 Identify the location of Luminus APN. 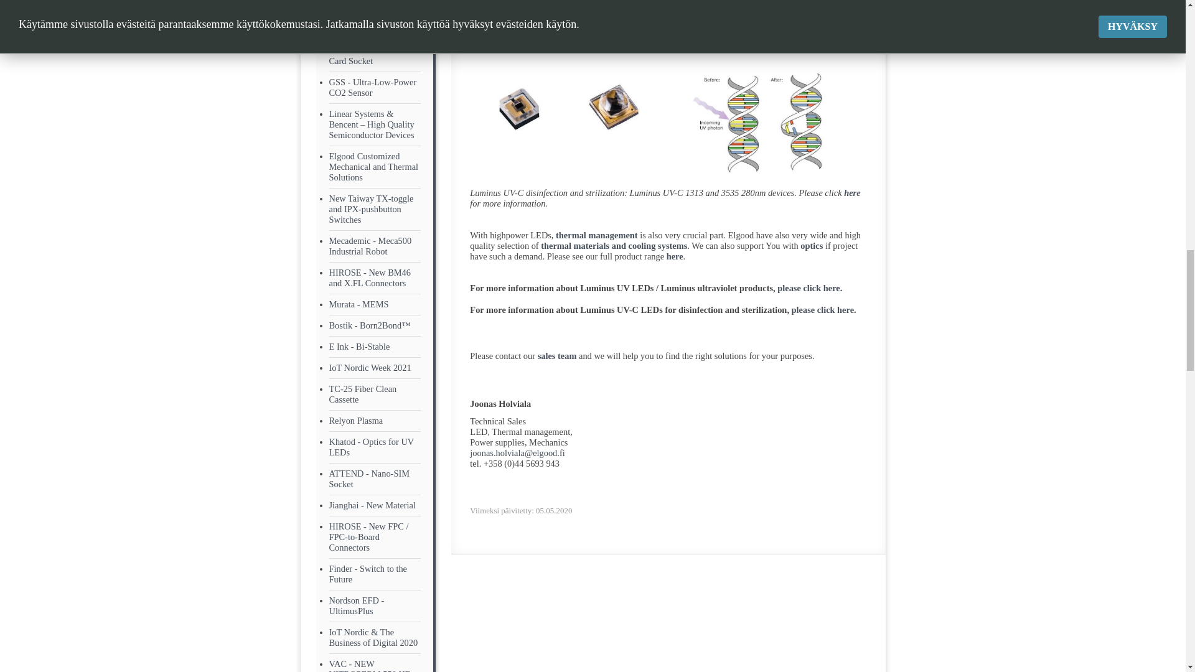
(823, 310).